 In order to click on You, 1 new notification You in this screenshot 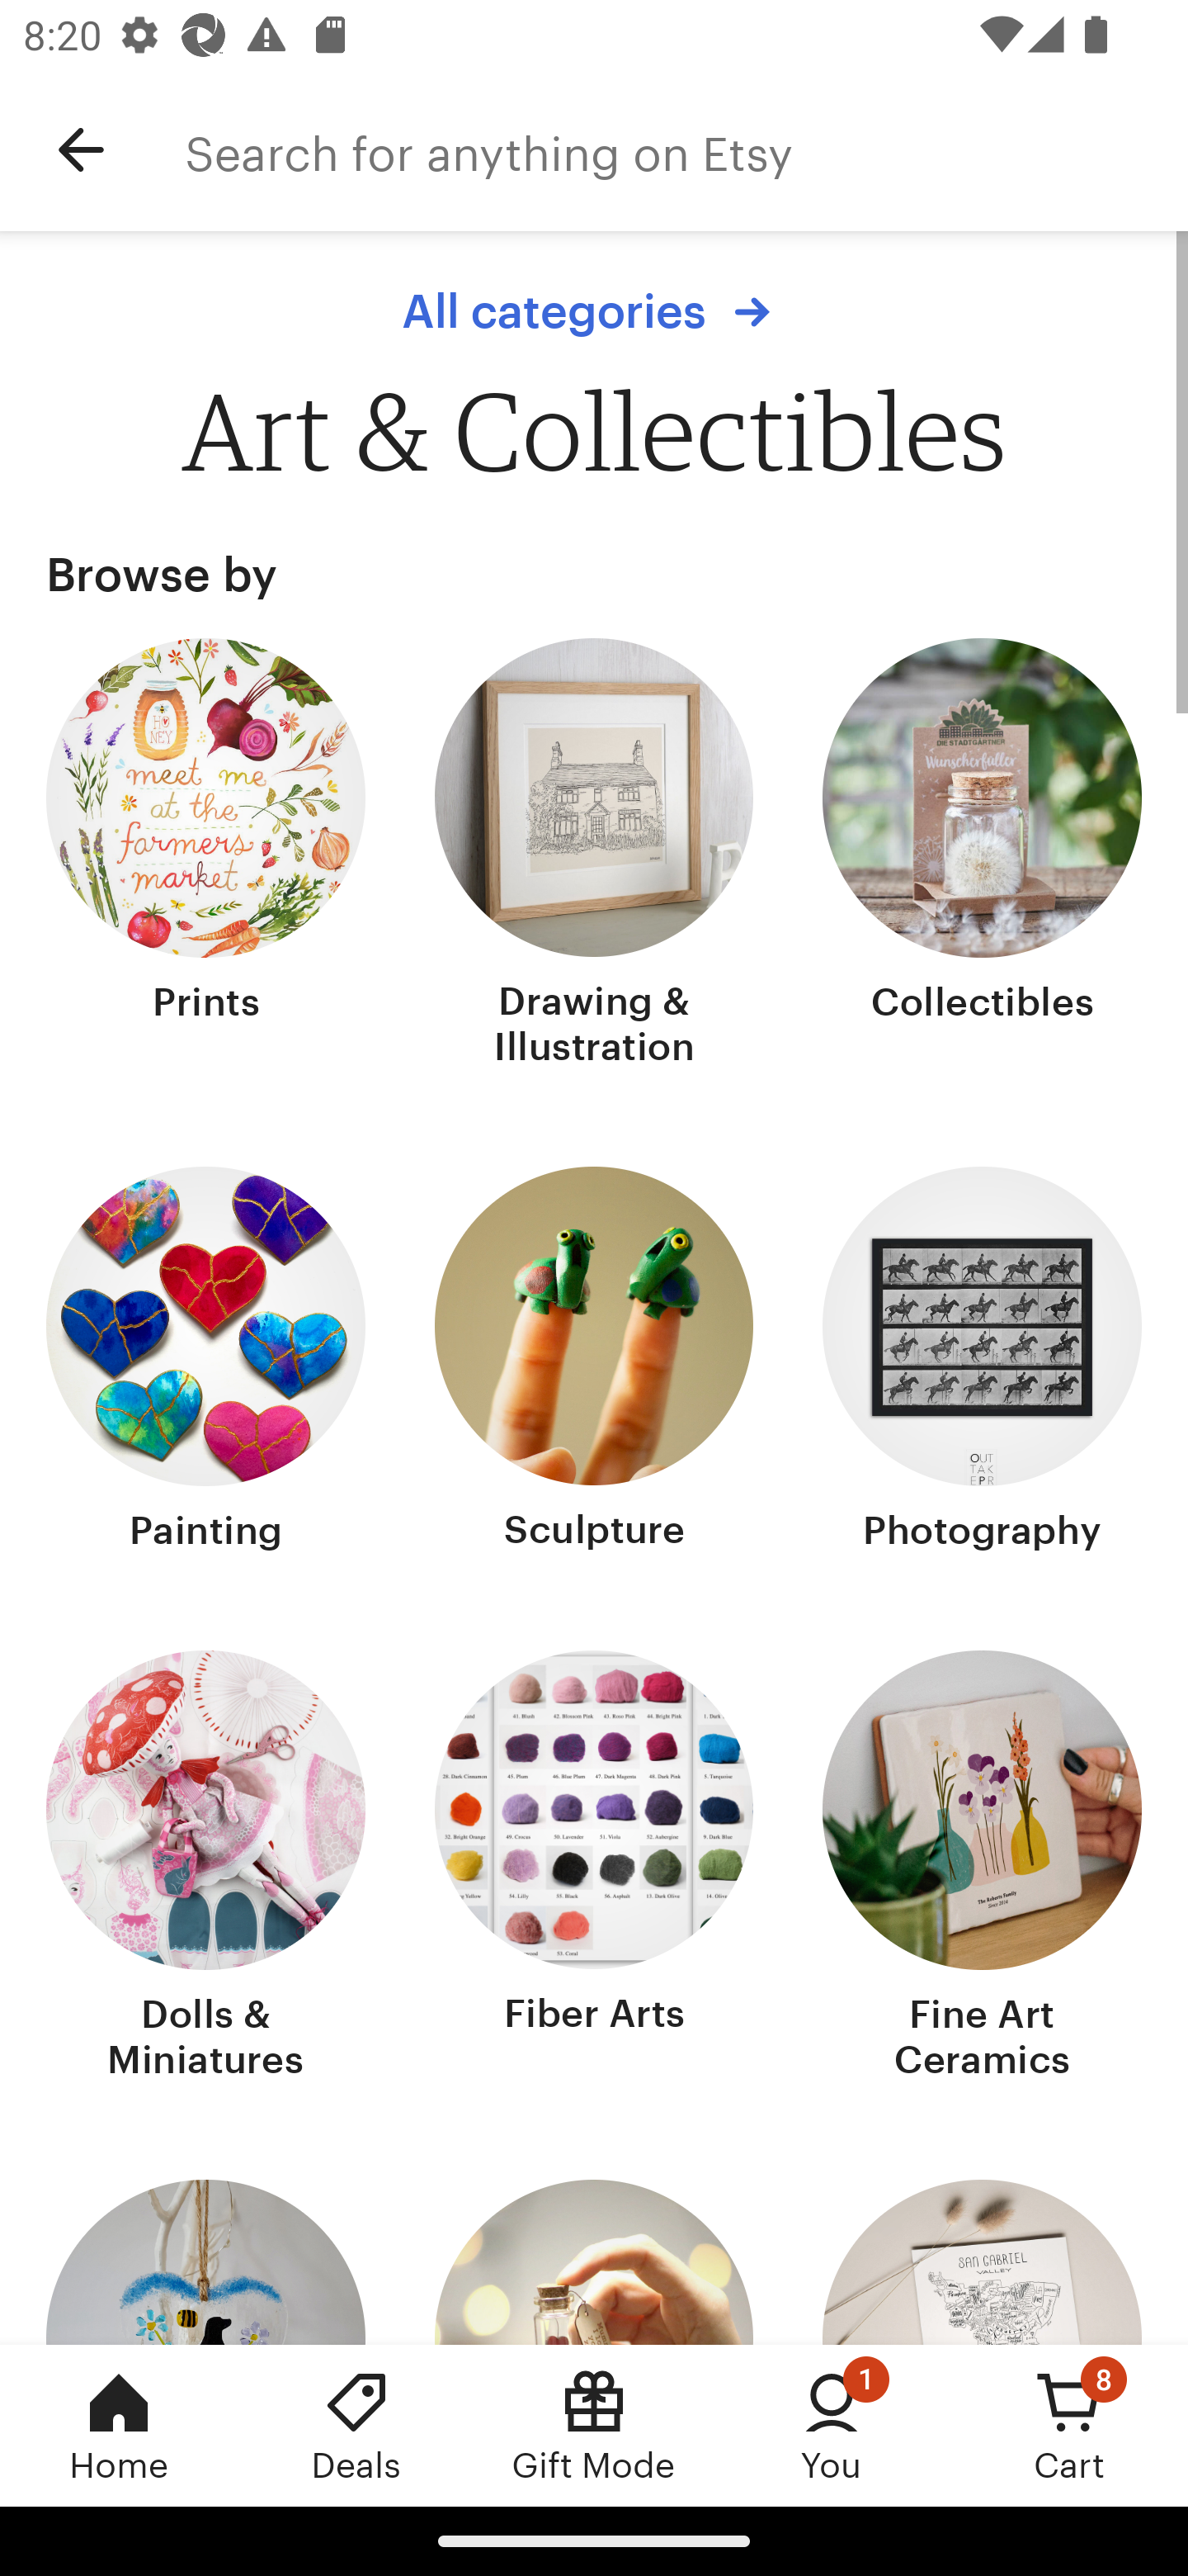, I will do `click(832, 2425)`.